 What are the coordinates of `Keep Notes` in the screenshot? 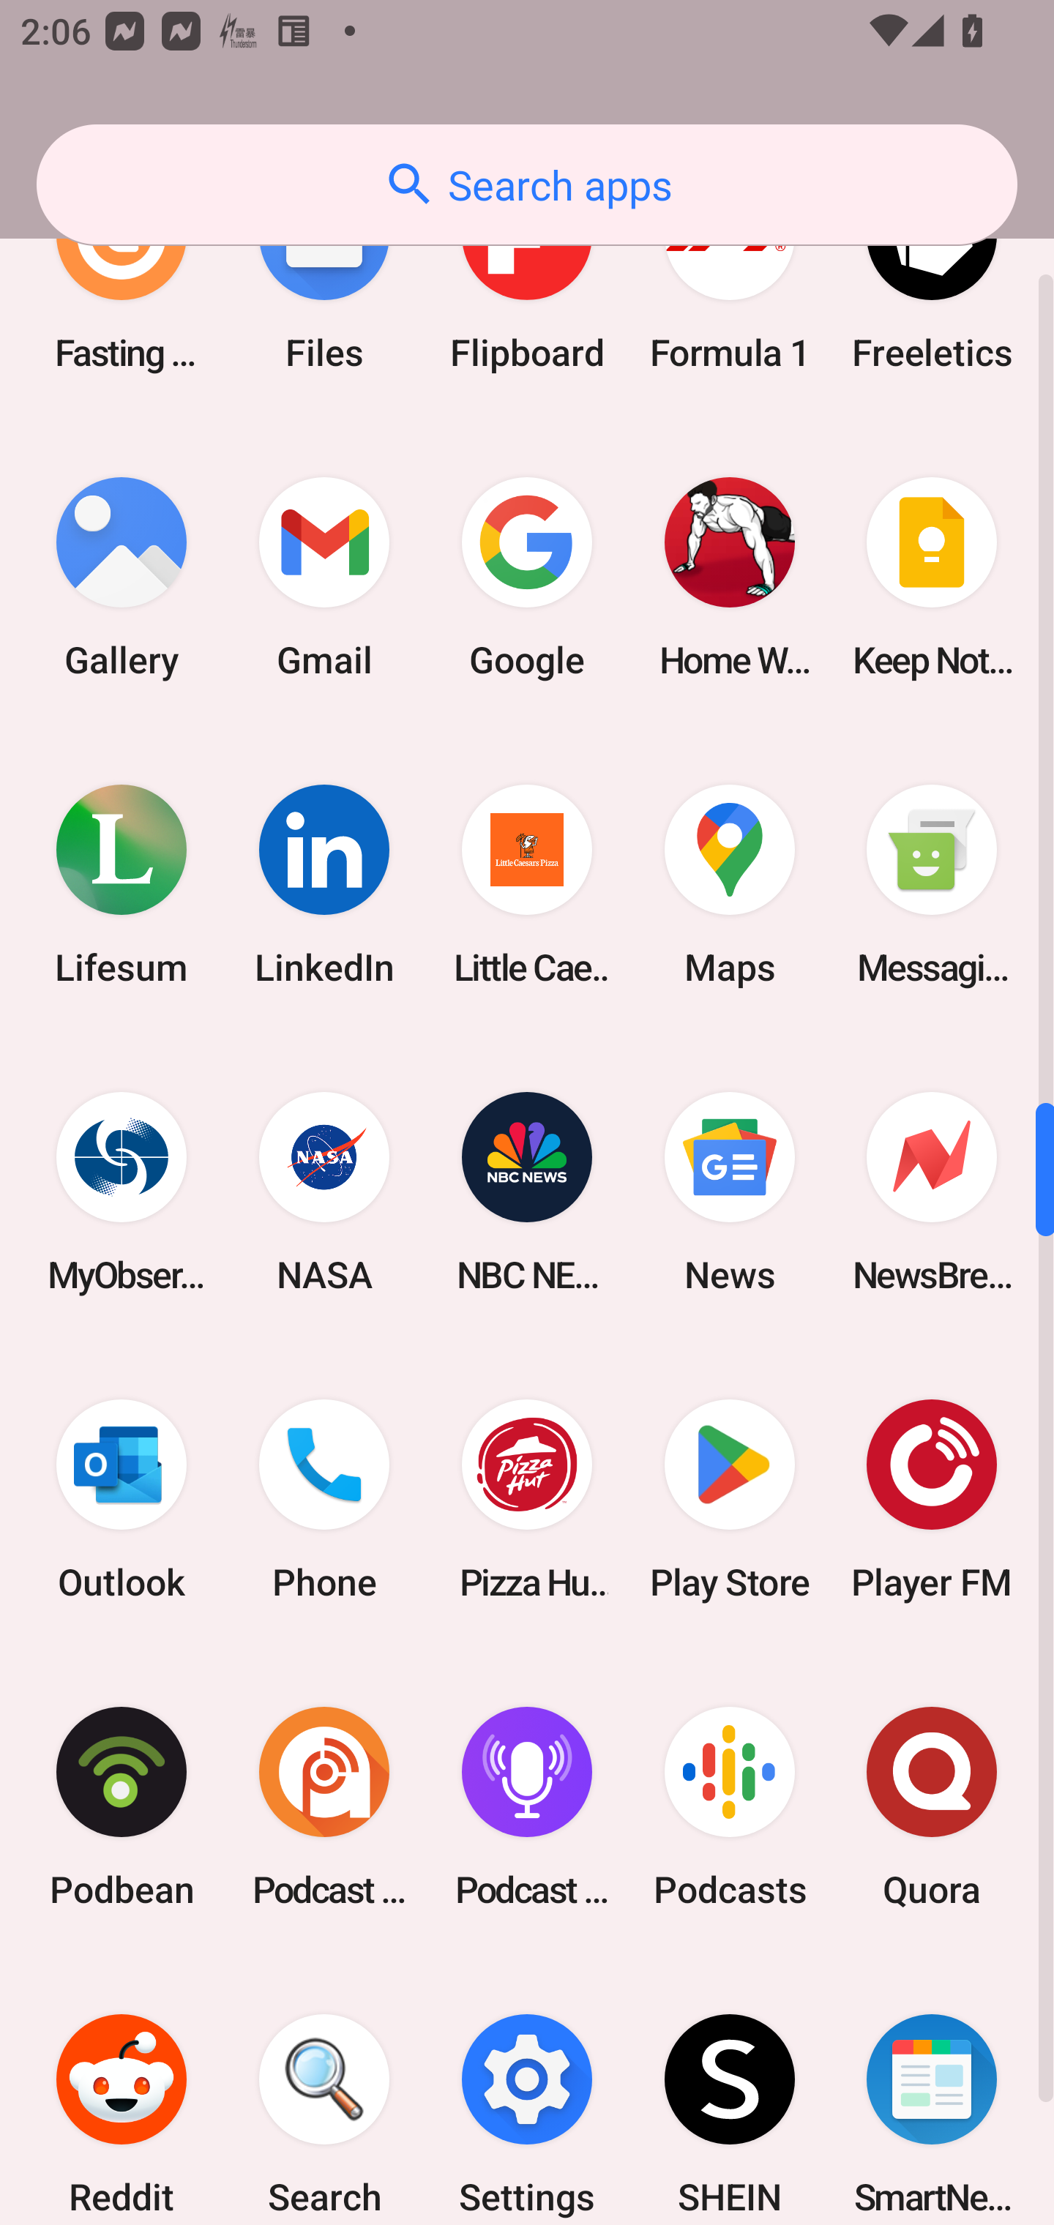 It's located at (932, 577).